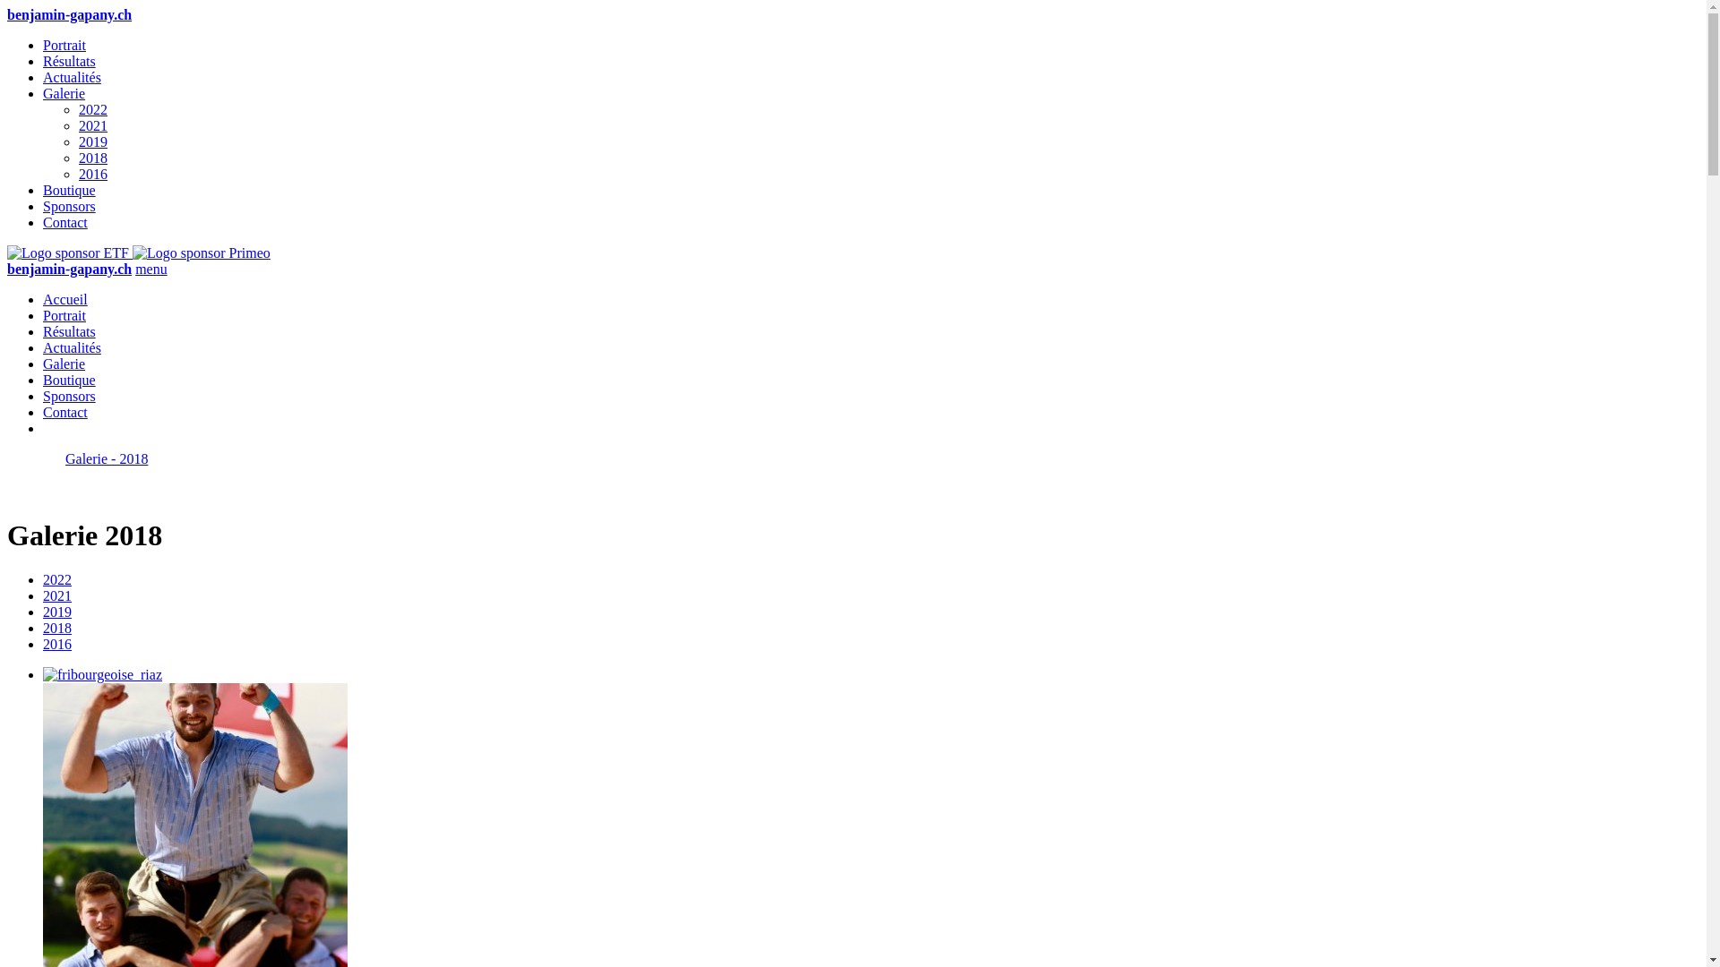 This screenshot has height=967, width=1720. Describe the element at coordinates (57, 596) in the screenshot. I see `2021` at that location.